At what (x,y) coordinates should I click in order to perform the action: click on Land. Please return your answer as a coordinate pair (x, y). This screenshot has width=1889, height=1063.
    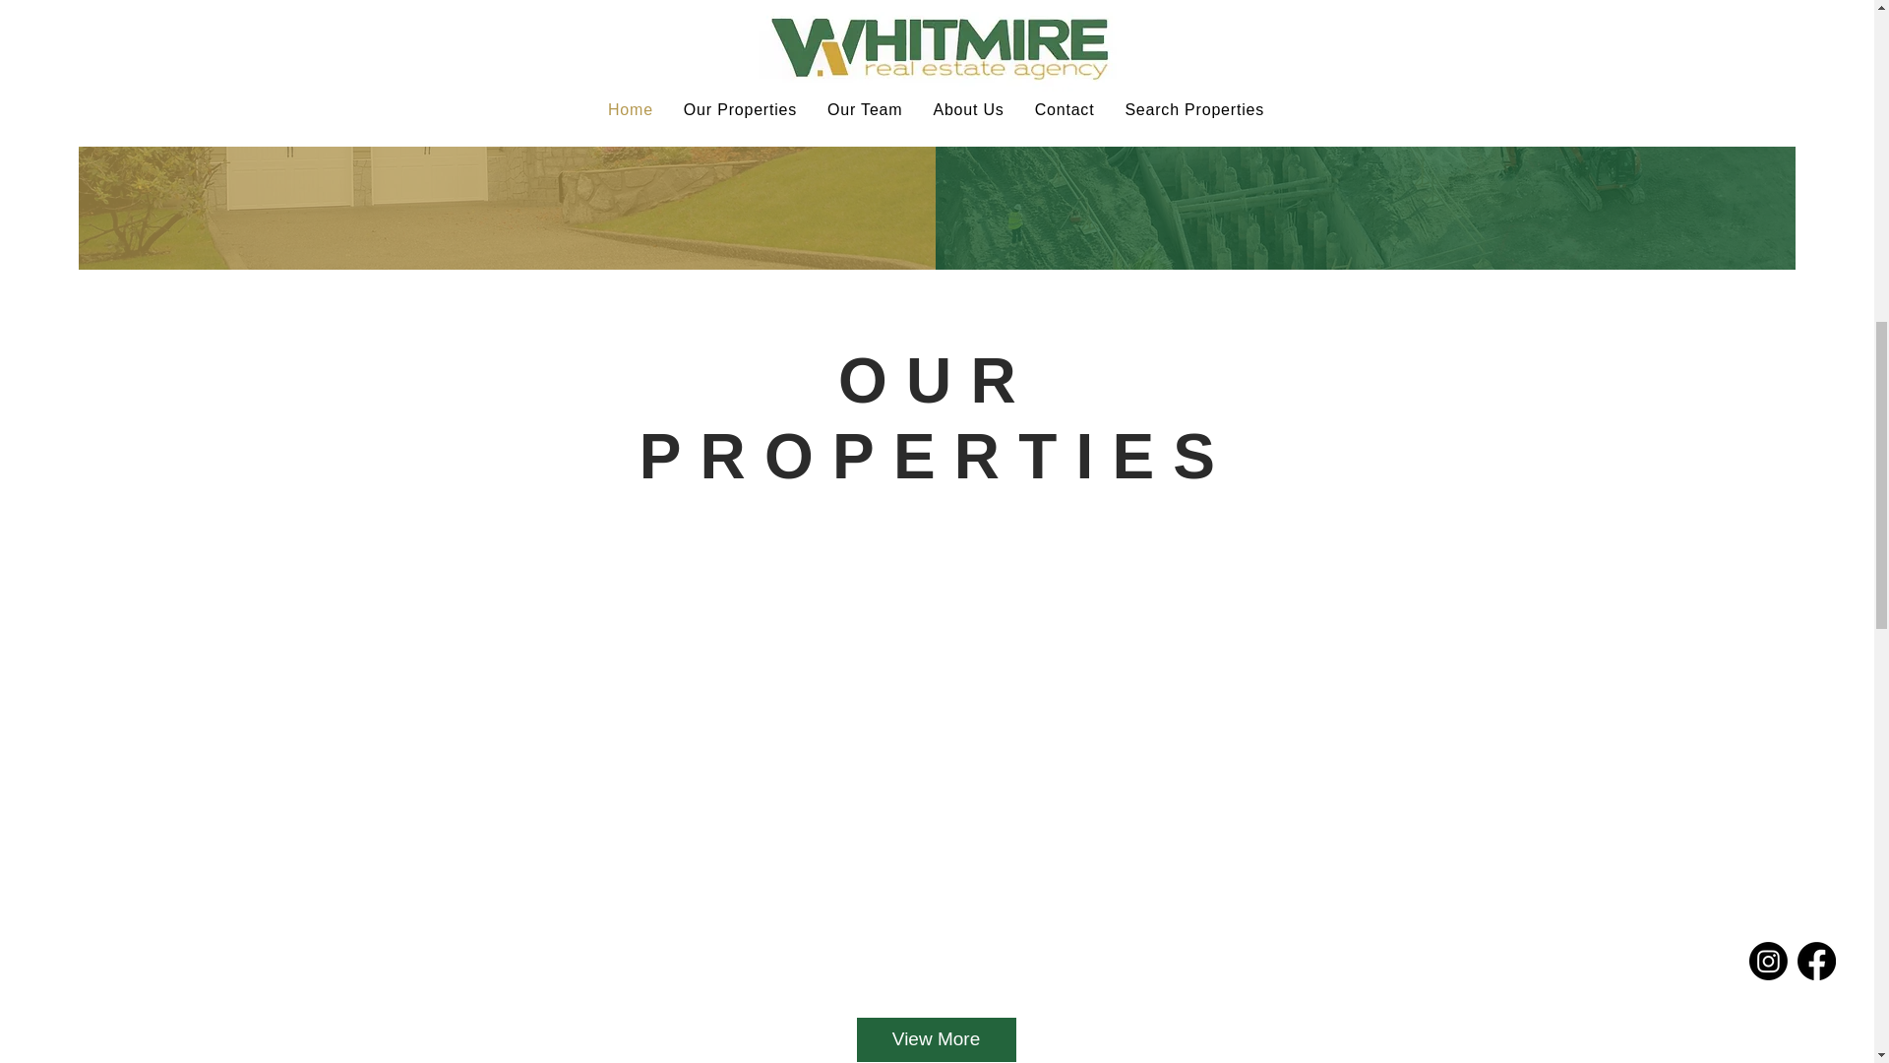
    Looking at the image, I should click on (1364, 50).